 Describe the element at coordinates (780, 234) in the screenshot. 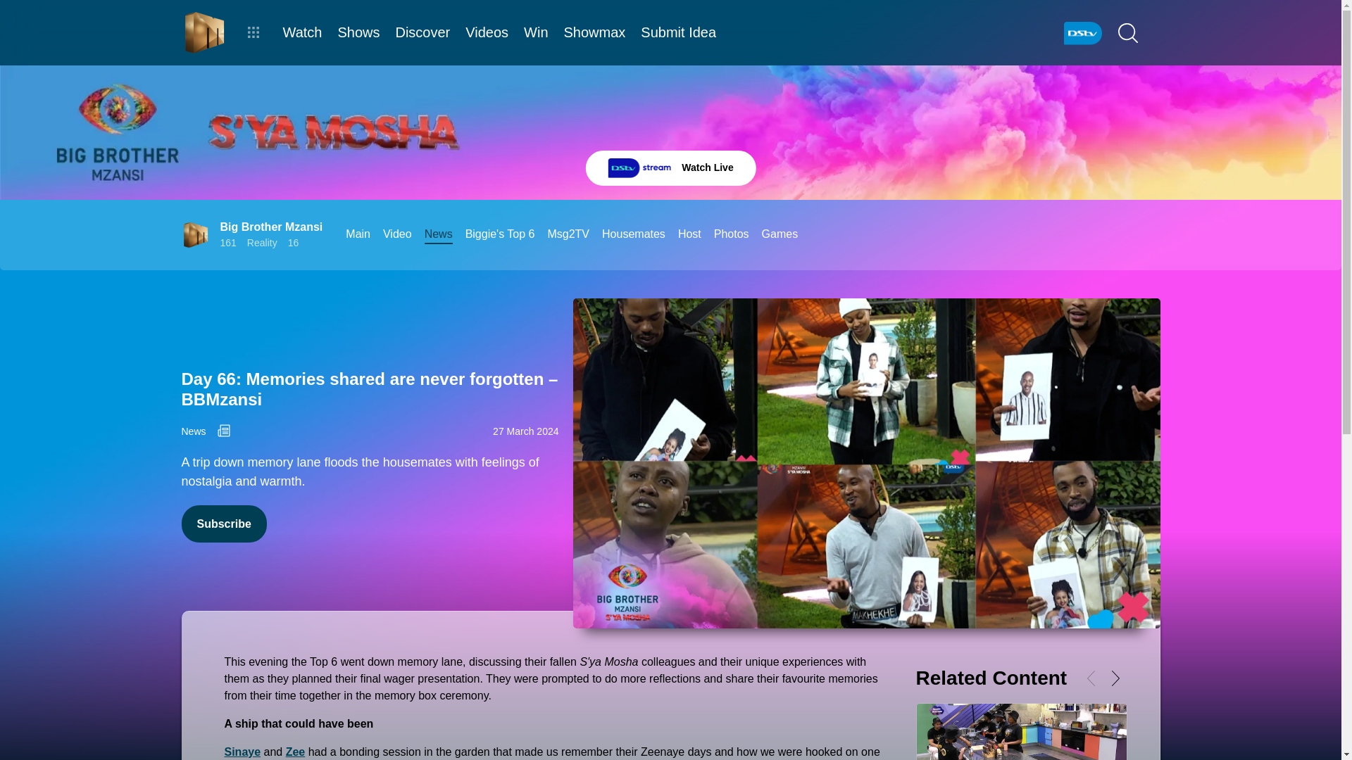

I see `Games` at that location.